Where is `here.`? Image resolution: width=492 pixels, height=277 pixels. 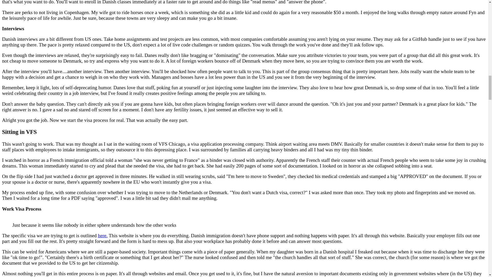
here. is located at coordinates (103, 235).